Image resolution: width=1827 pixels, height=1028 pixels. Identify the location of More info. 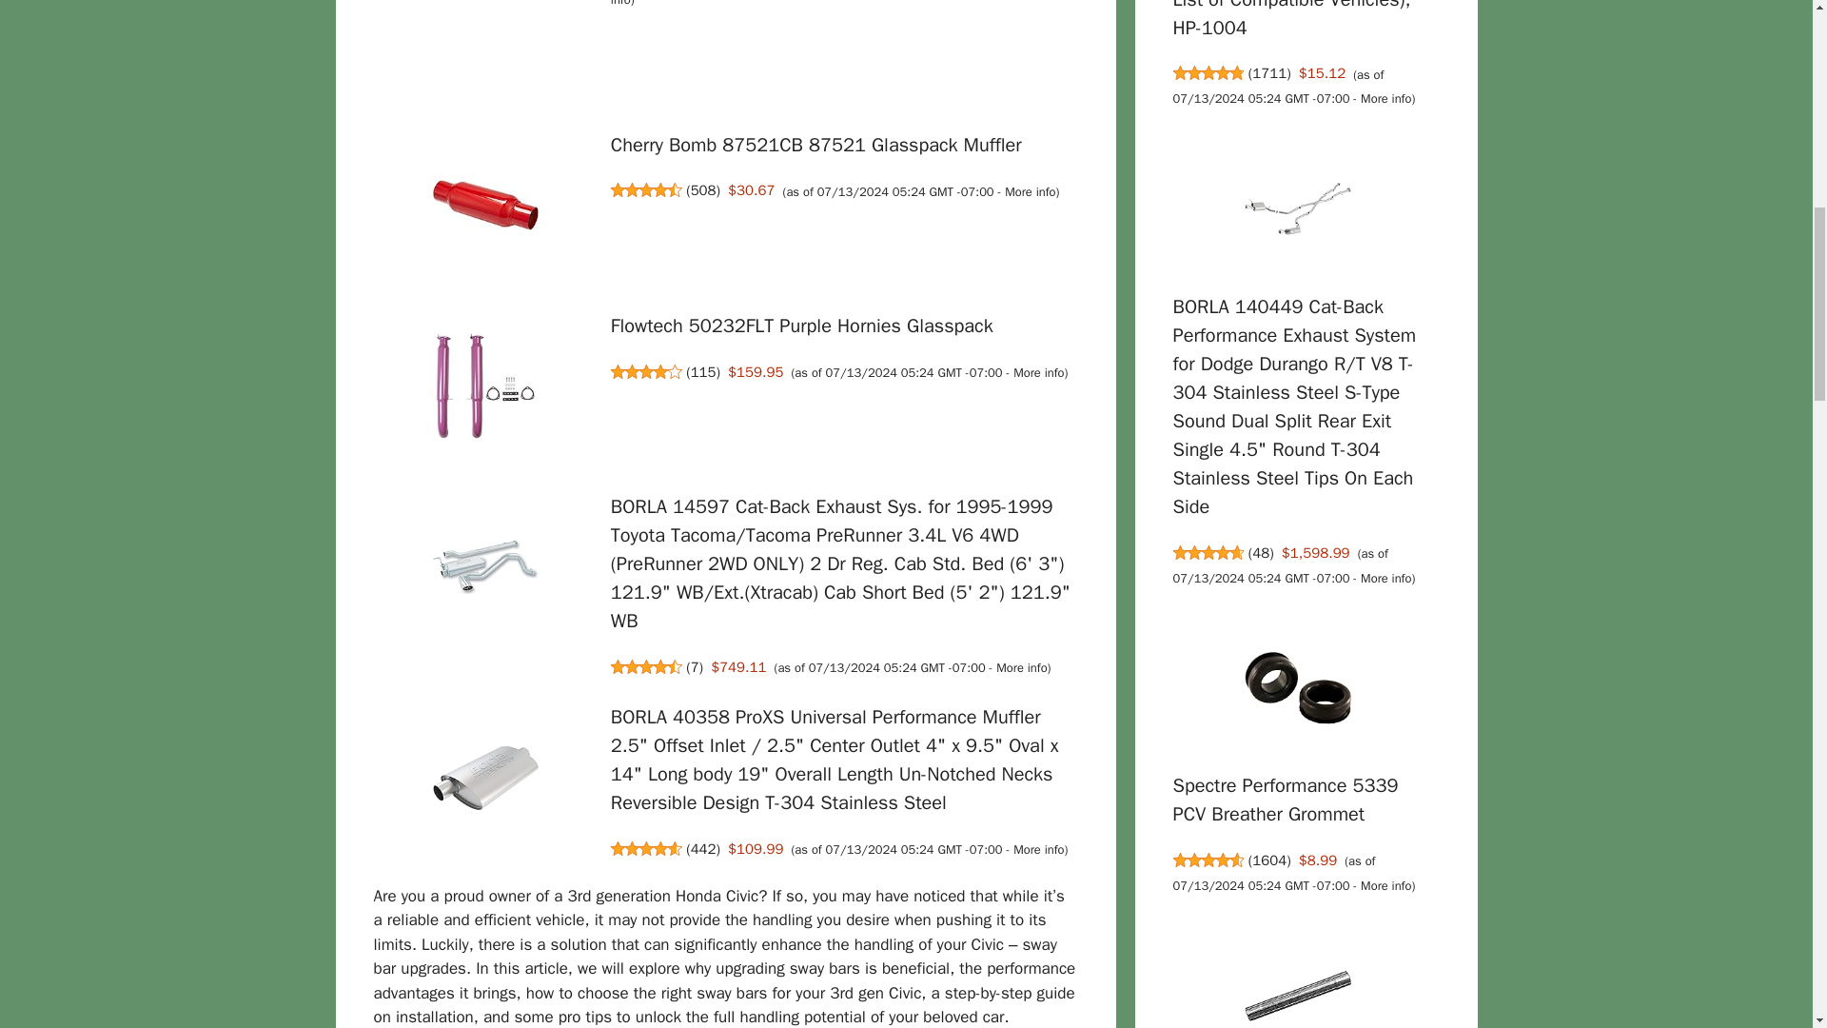
(1030, 192).